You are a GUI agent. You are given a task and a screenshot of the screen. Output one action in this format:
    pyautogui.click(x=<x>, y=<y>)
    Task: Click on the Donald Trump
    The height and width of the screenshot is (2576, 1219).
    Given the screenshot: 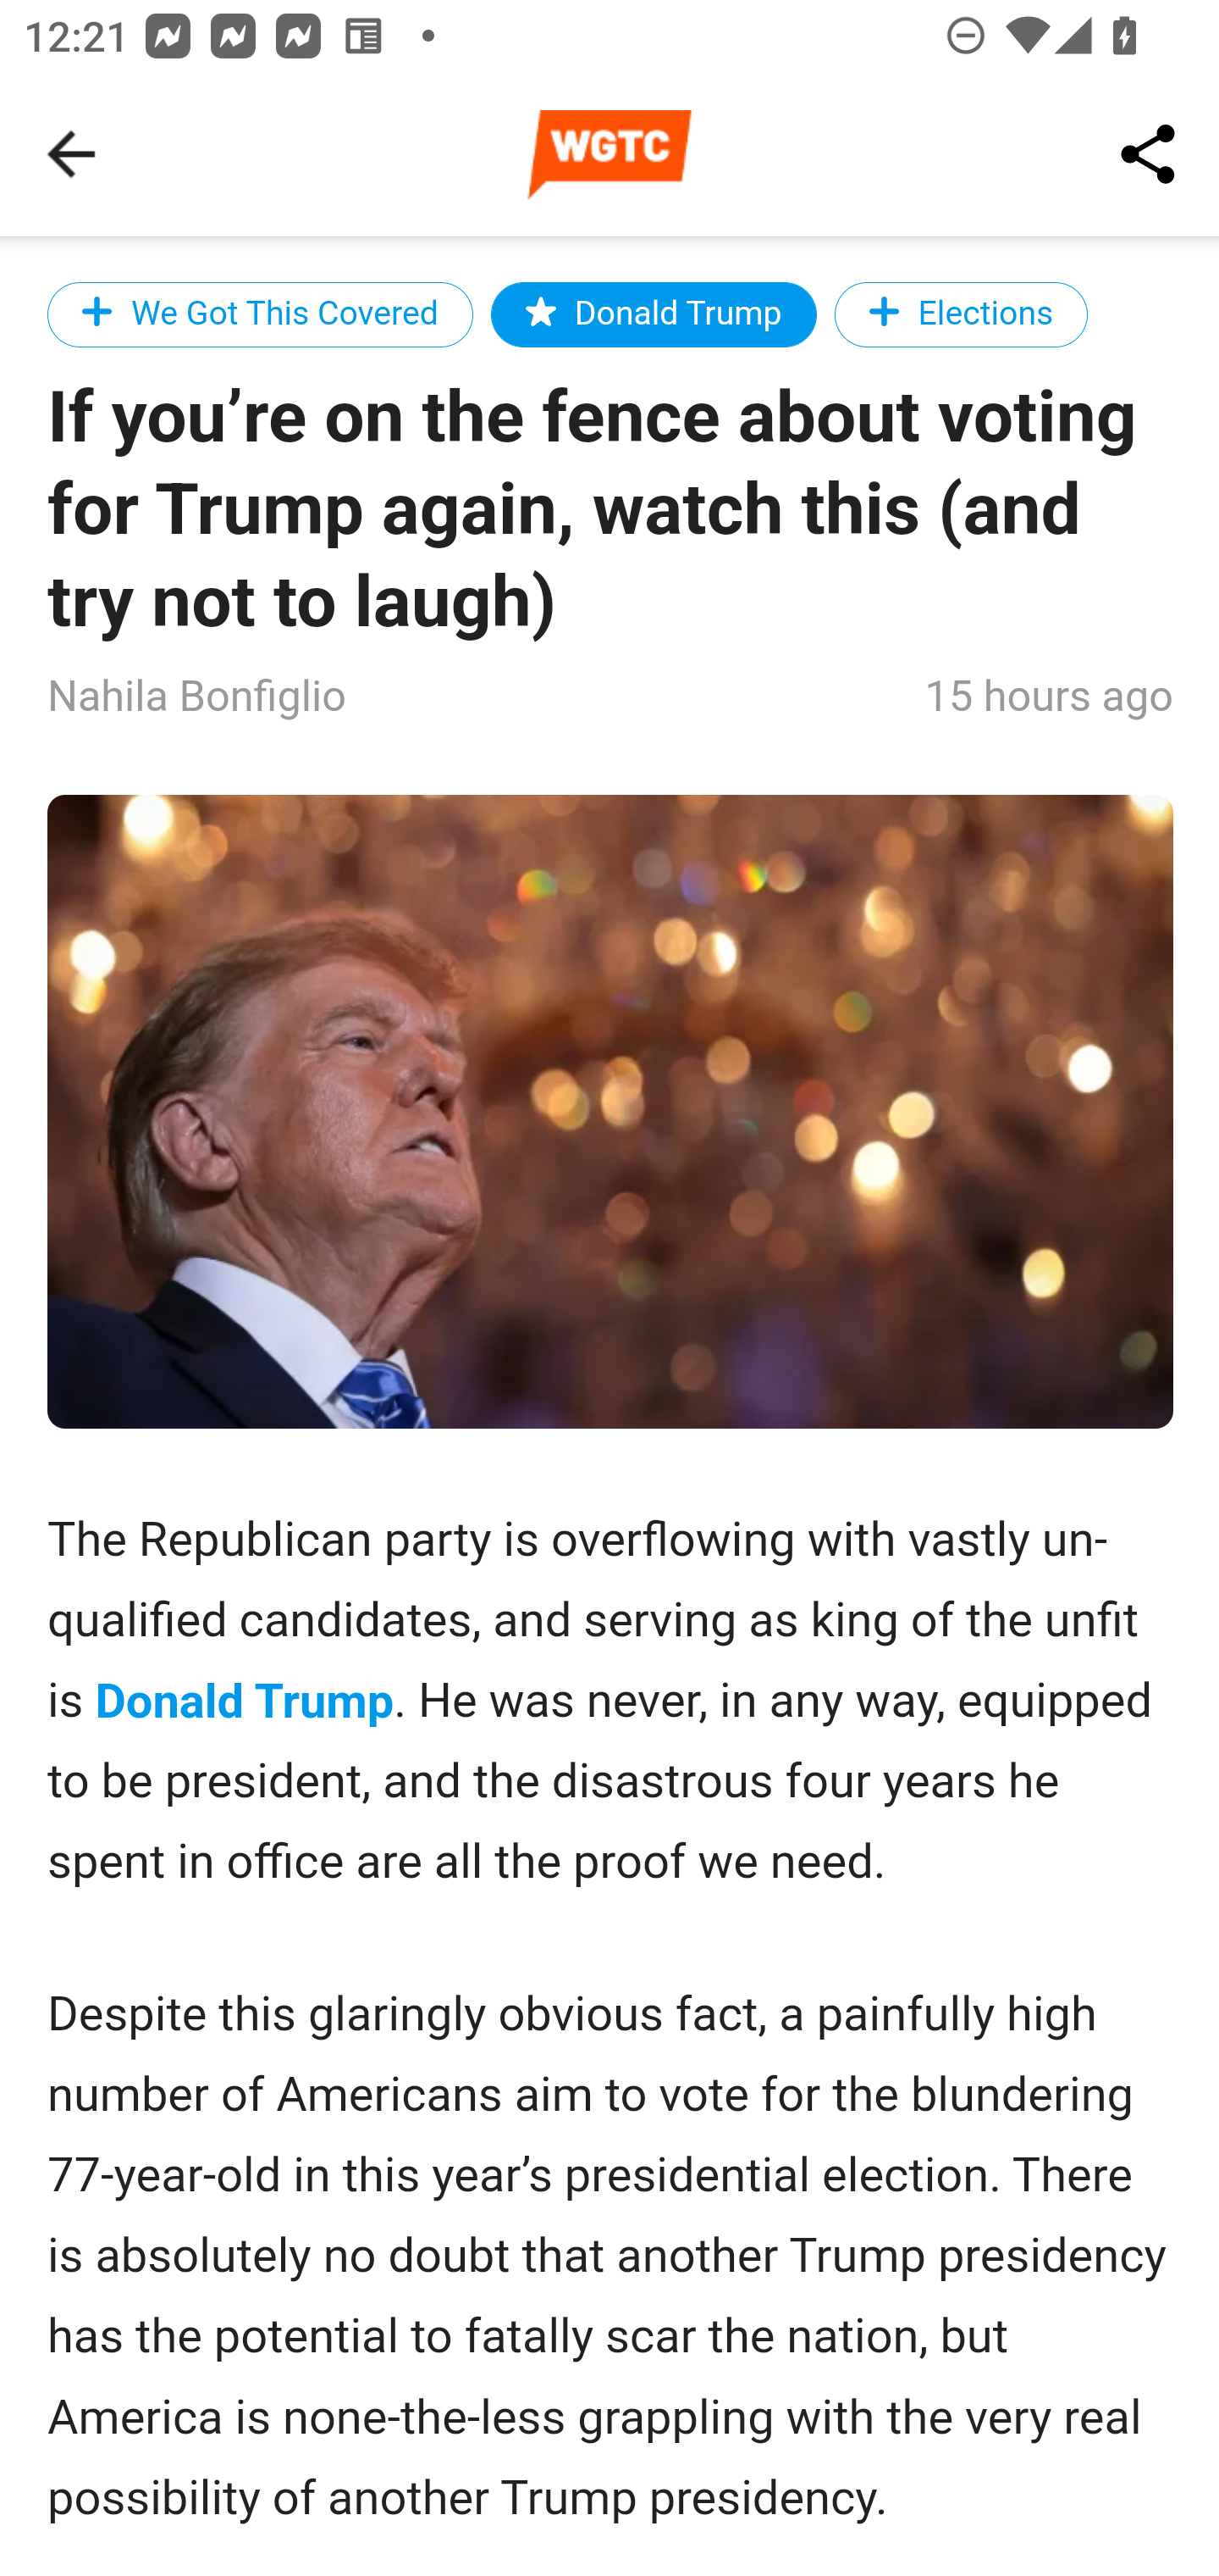 What is the action you would take?
    pyautogui.click(x=245, y=1702)
    